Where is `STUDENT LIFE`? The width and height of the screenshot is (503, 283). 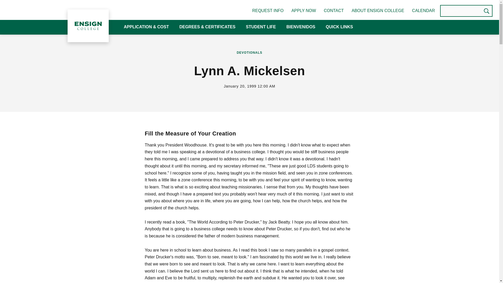 STUDENT LIFE is located at coordinates (261, 27).